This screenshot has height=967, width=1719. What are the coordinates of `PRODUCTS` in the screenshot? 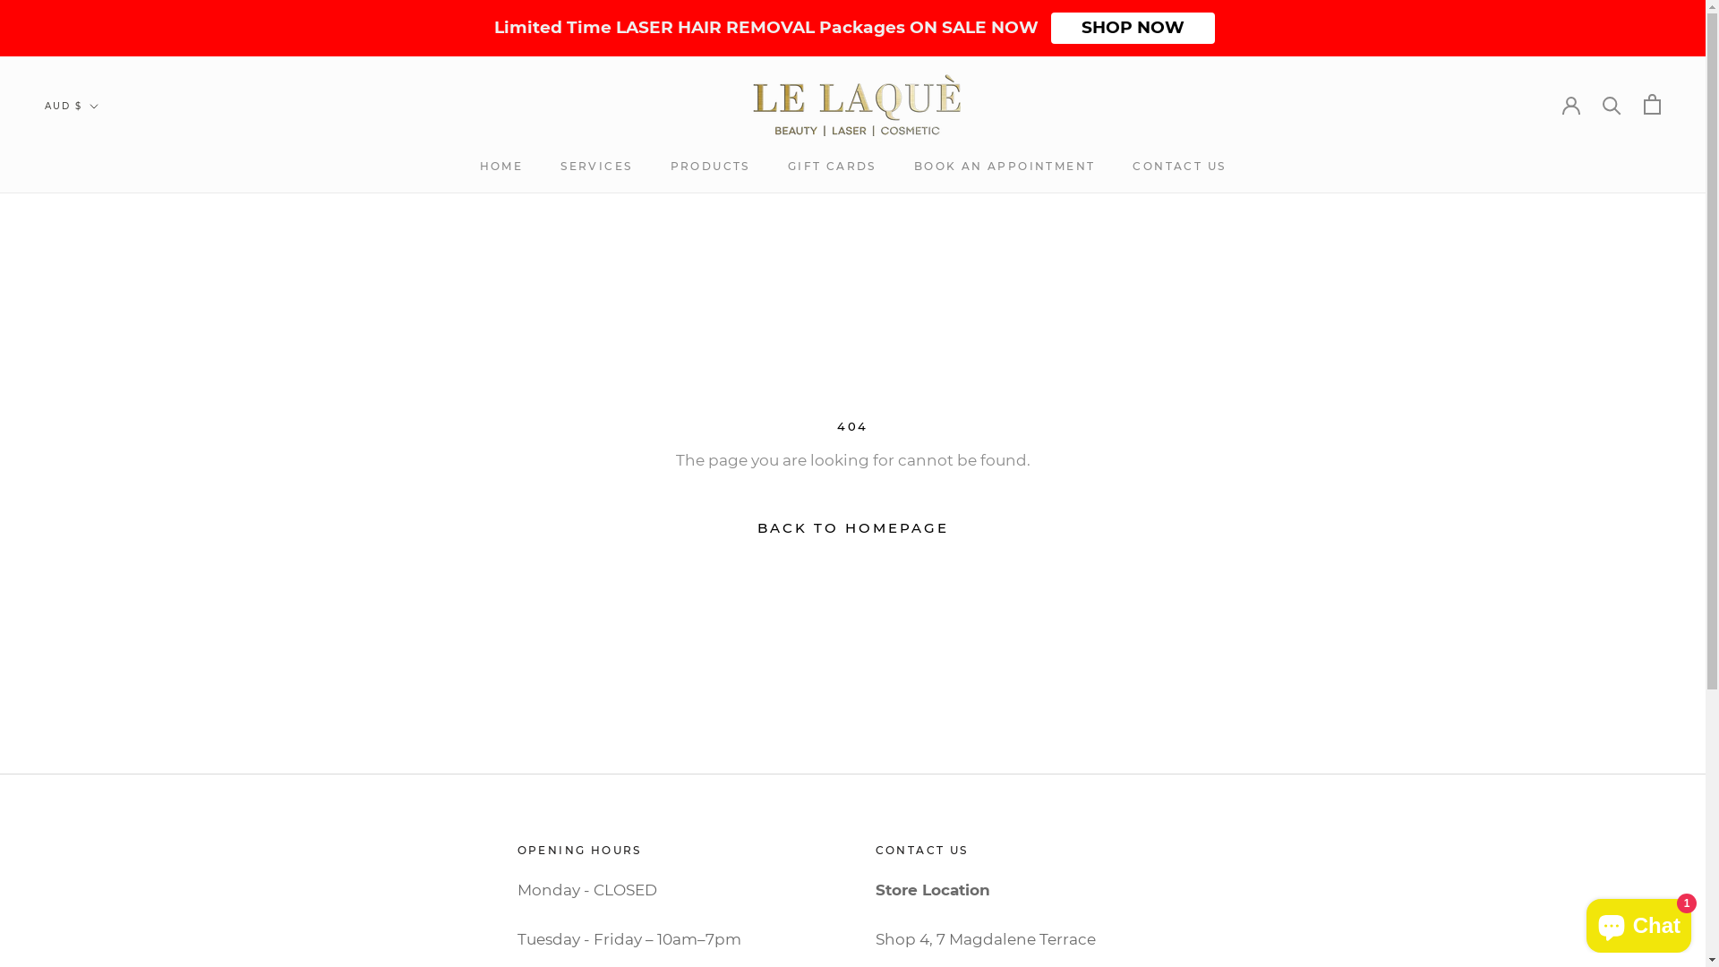 It's located at (709, 167).